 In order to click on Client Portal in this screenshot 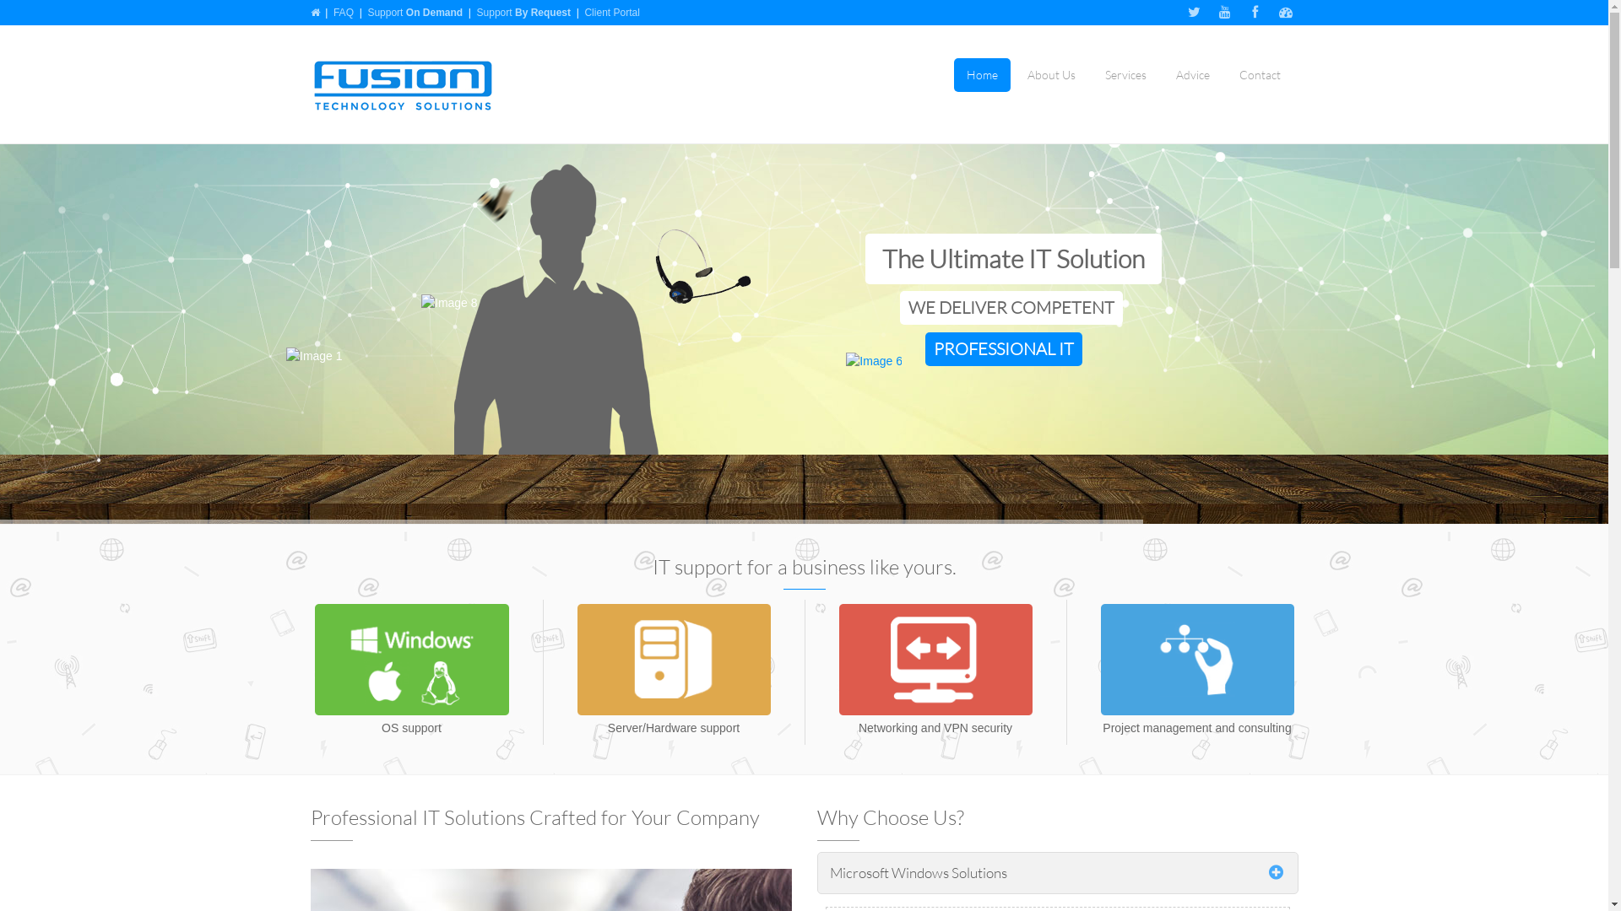, I will do `click(611, 13)`.